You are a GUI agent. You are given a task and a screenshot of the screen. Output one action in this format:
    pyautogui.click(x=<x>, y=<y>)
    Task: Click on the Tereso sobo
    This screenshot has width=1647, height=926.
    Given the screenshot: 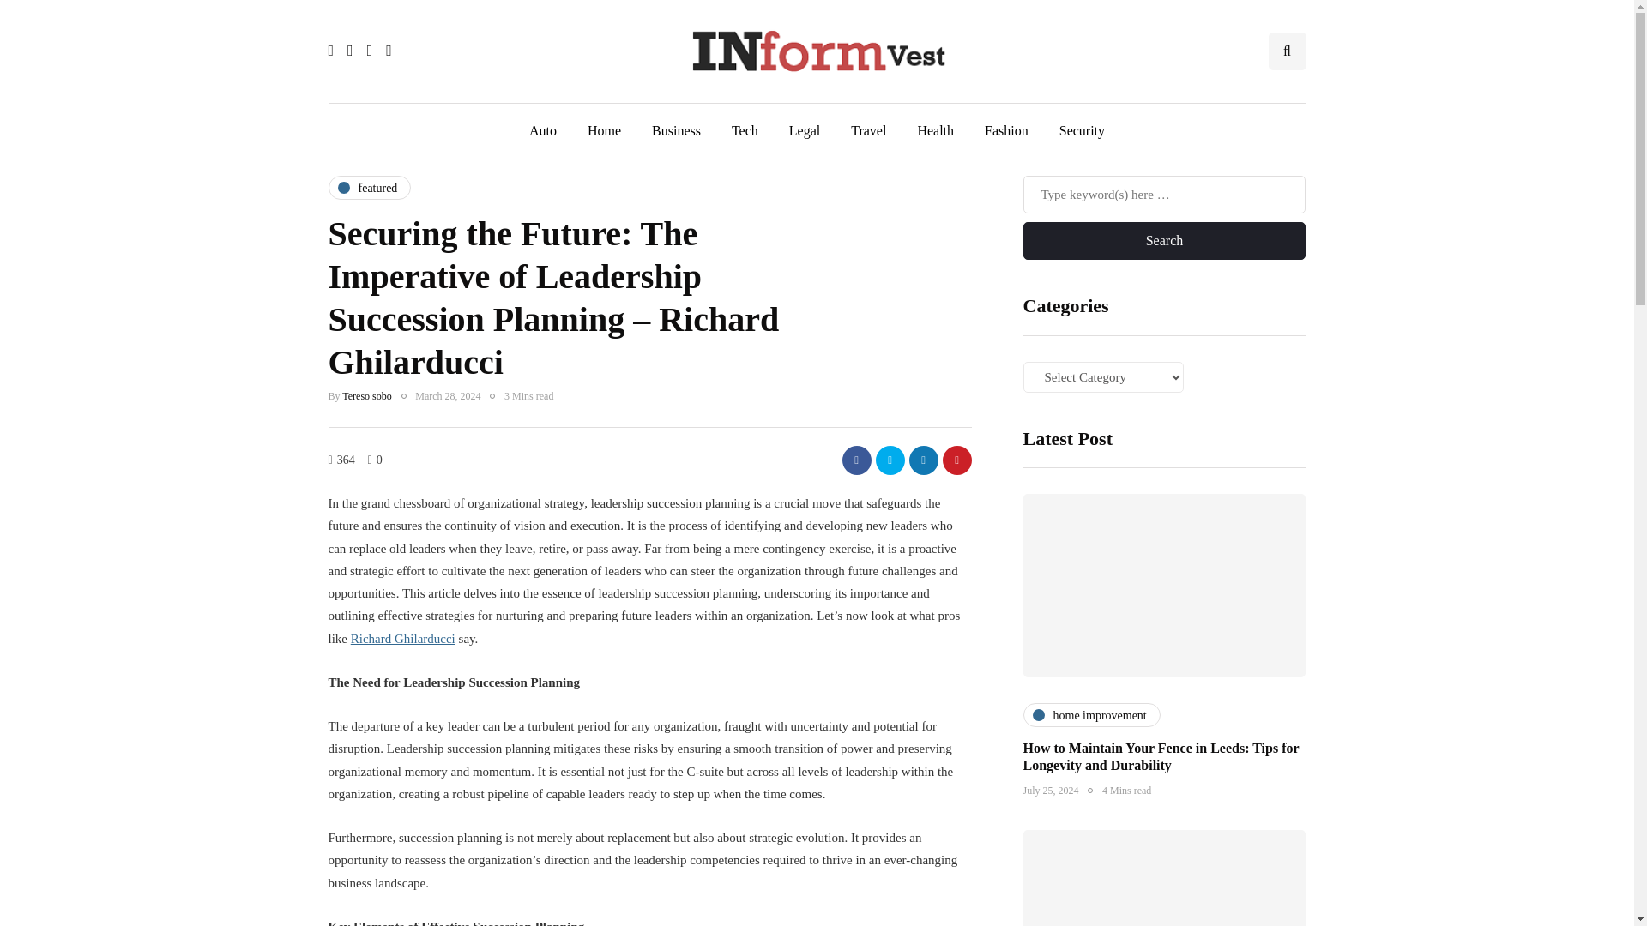 What is the action you would take?
    pyautogui.click(x=367, y=395)
    